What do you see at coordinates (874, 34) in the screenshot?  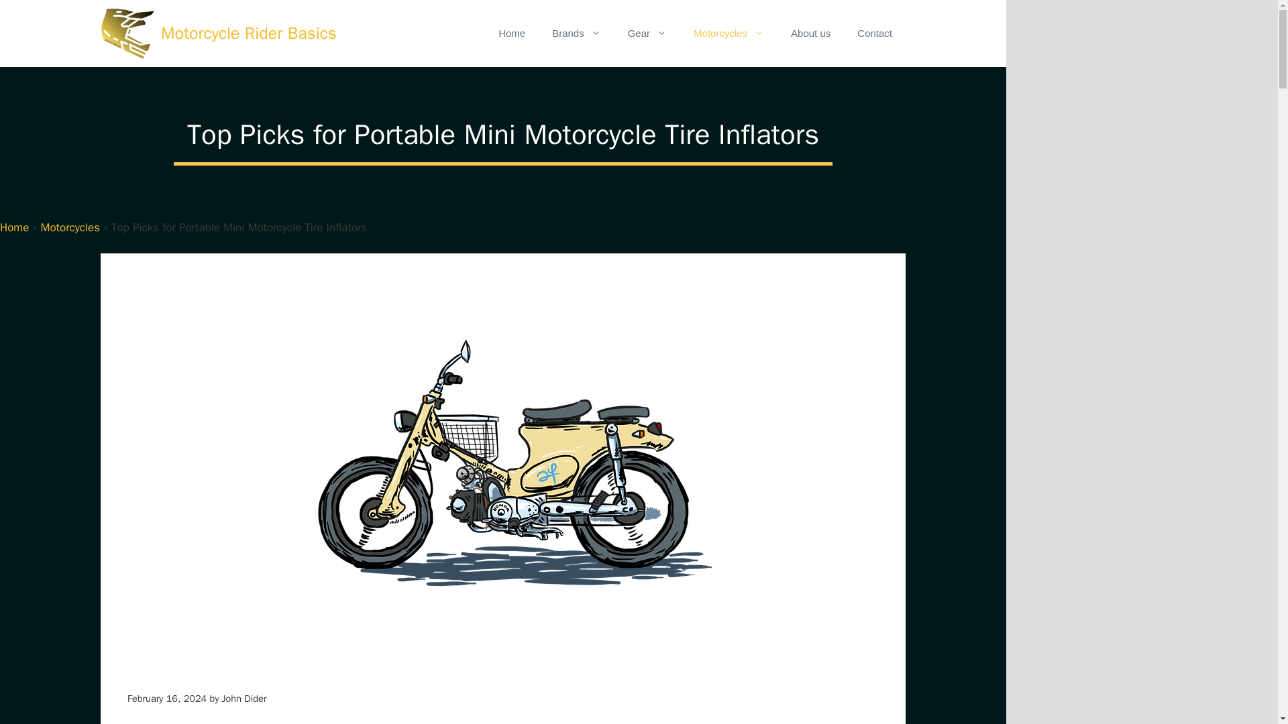 I see `Contact` at bounding box center [874, 34].